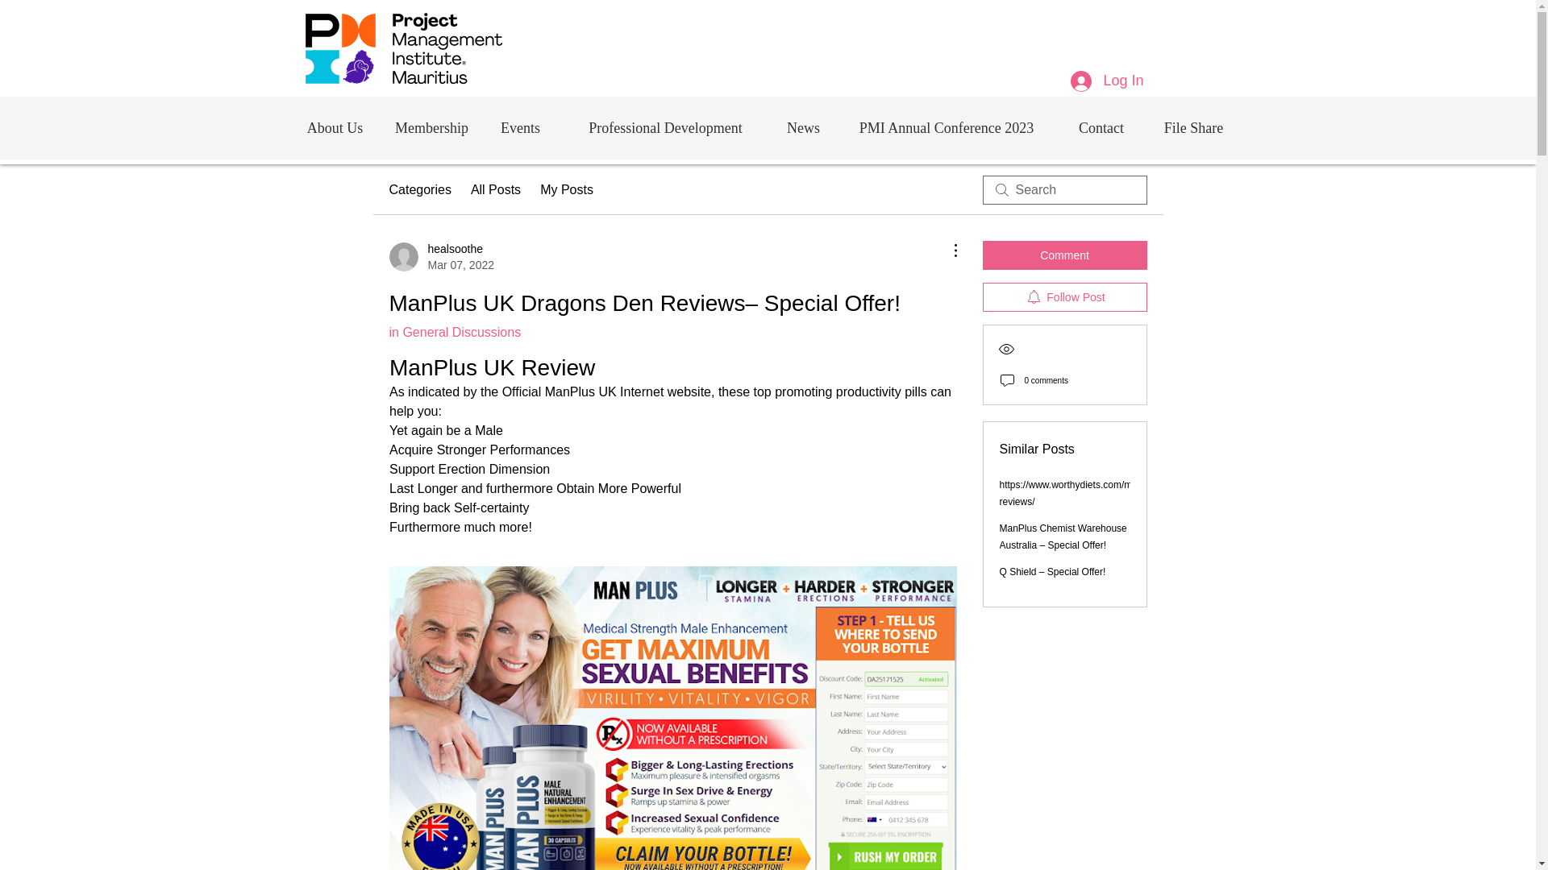 This screenshot has width=1548, height=870. I want to click on My Posts, so click(566, 190).